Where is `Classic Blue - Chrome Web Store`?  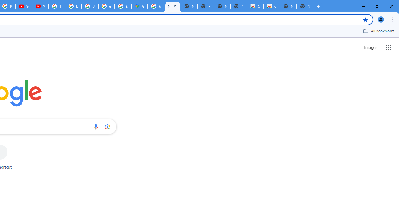
Classic Blue - Chrome Web Store is located at coordinates (272, 6).